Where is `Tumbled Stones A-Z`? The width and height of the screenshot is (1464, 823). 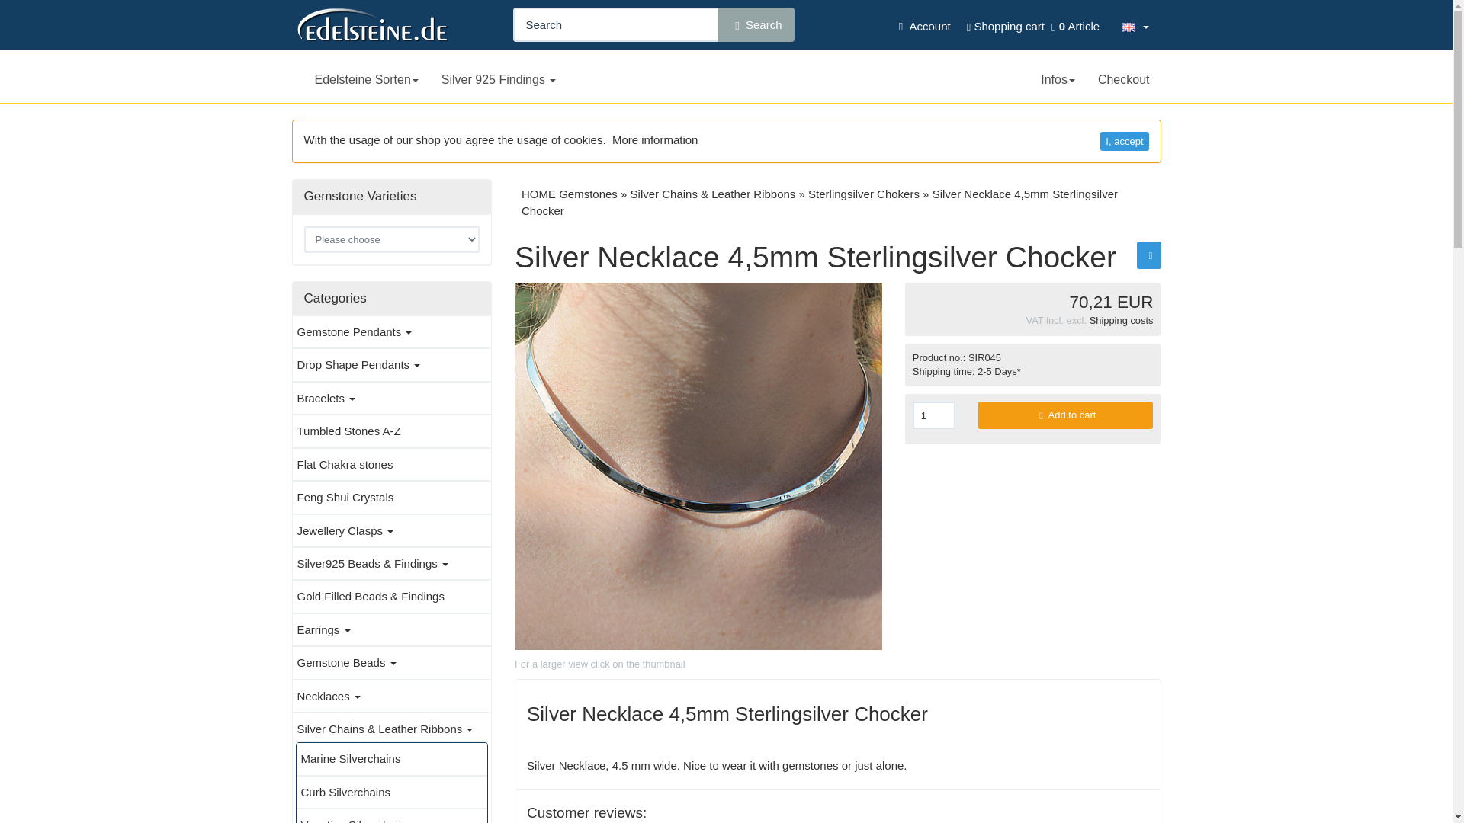 Tumbled Stones A-Z is located at coordinates (392, 431).